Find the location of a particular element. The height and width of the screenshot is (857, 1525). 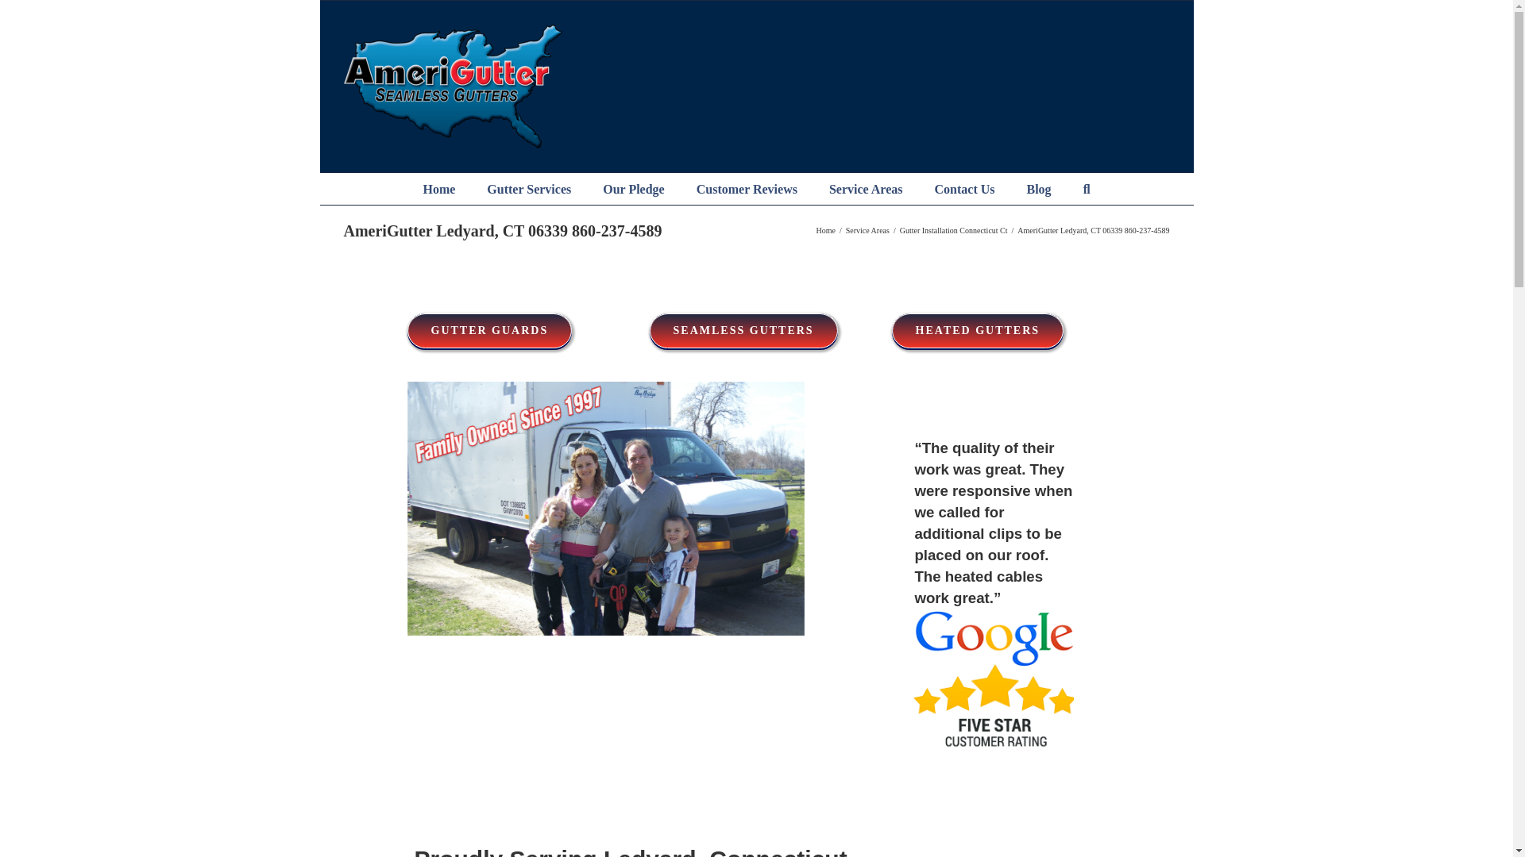

Our Pledge is located at coordinates (632, 189).